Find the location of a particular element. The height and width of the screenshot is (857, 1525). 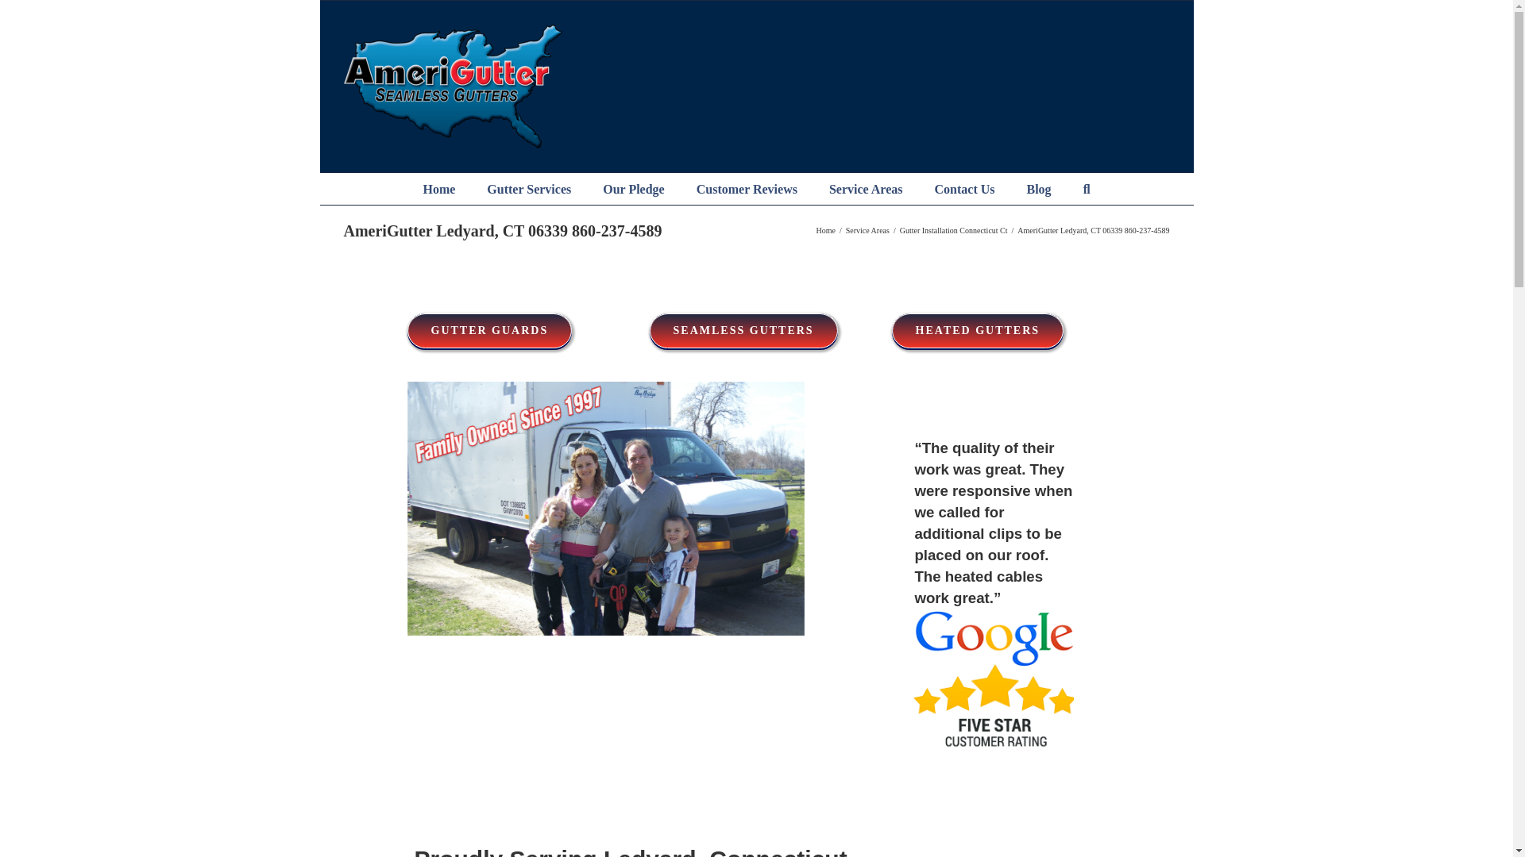

Our Pledge is located at coordinates (632, 189).